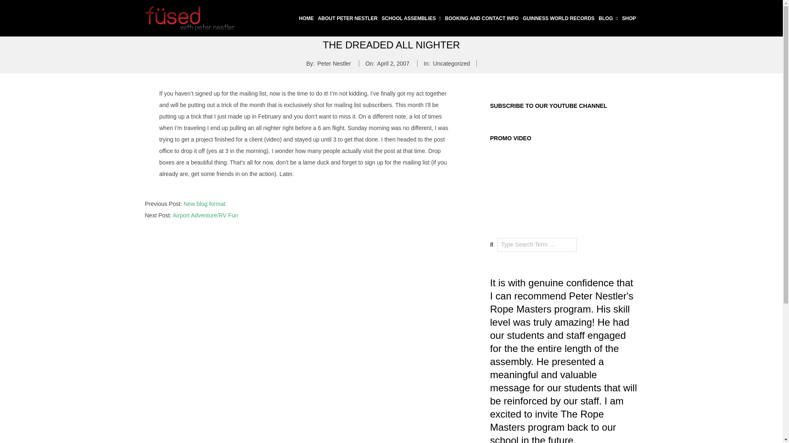  Describe the element at coordinates (558, 18) in the screenshot. I see `GUINNESS WORLD RECORDS` at that location.